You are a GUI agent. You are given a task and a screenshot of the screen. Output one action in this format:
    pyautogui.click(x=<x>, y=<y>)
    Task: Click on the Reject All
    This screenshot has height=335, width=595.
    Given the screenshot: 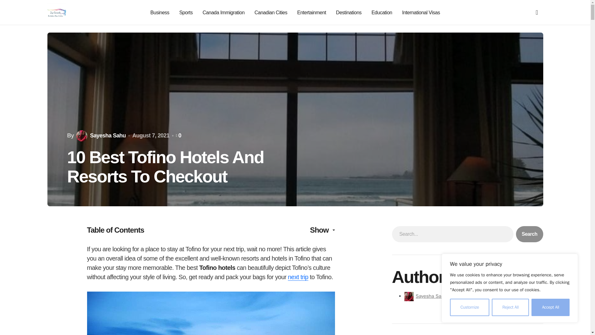 What is the action you would take?
    pyautogui.click(x=510, y=307)
    